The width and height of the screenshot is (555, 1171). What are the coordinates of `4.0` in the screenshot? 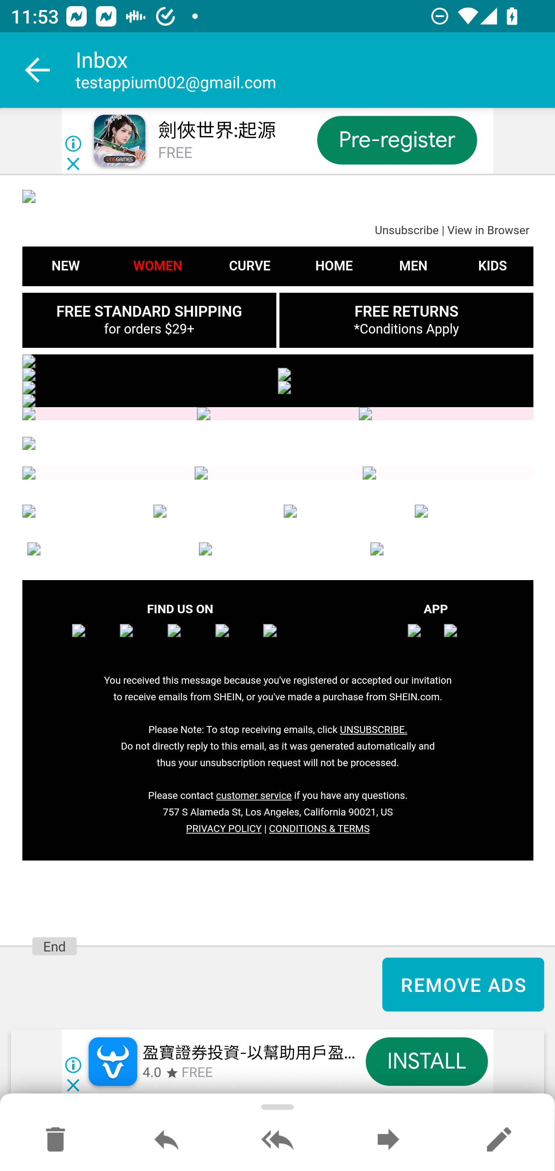 It's located at (152, 1073).